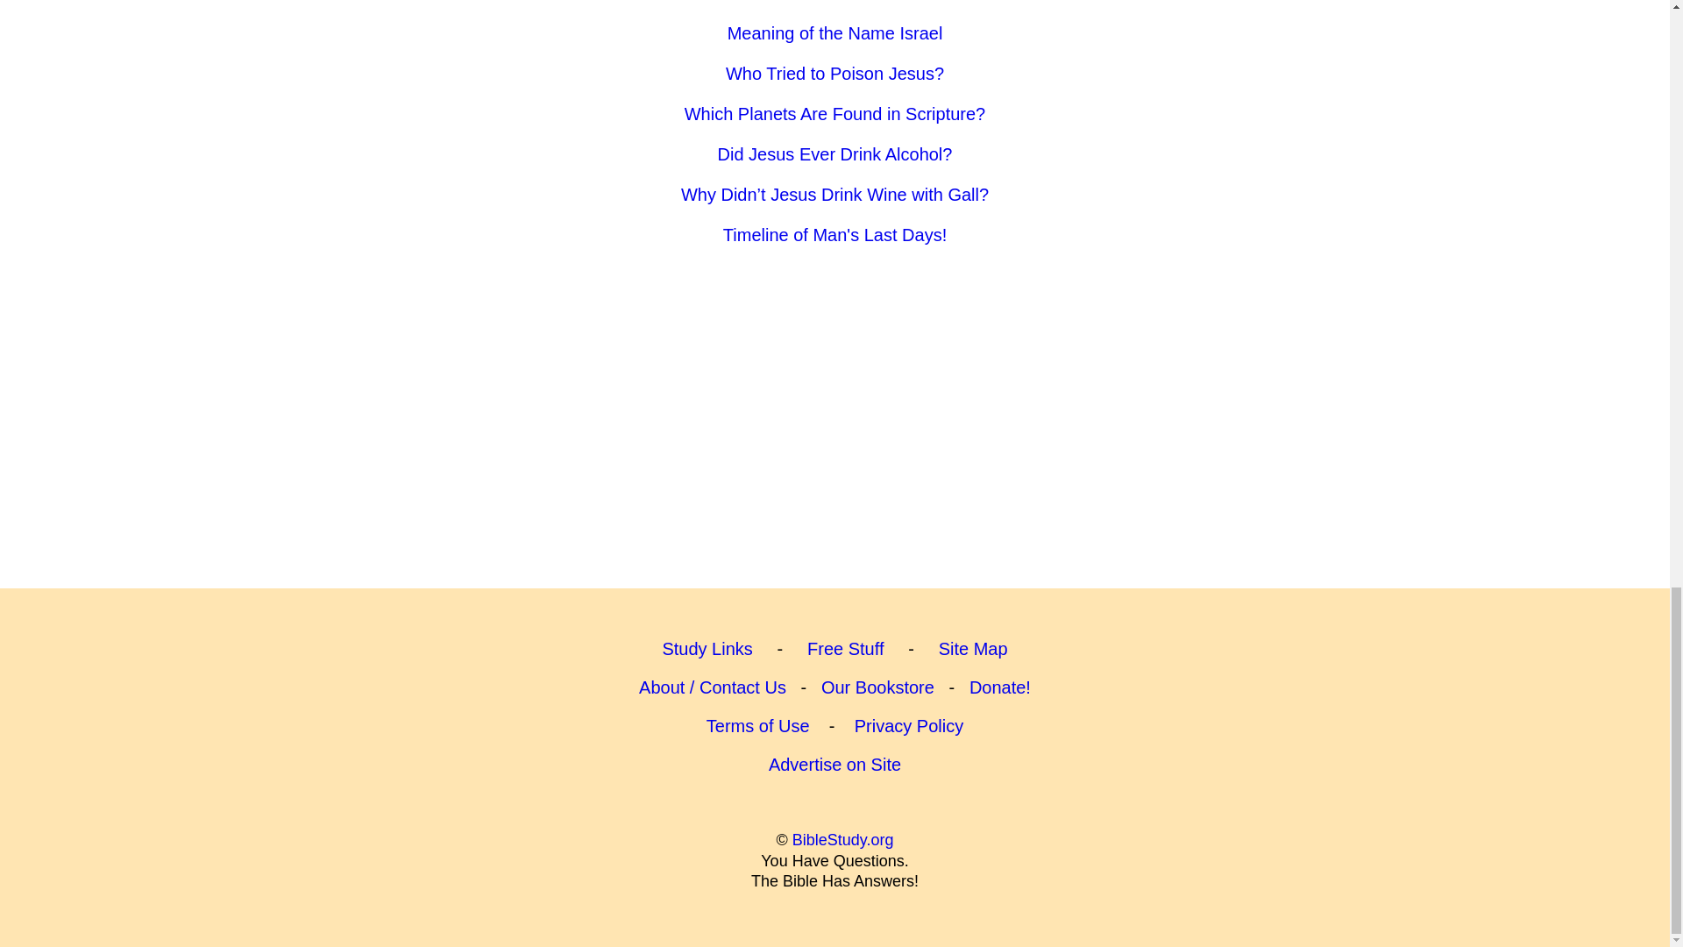 This screenshot has height=947, width=1683. Describe the element at coordinates (834, 2) in the screenshot. I see `Can a Plant or Animal Sin?` at that location.